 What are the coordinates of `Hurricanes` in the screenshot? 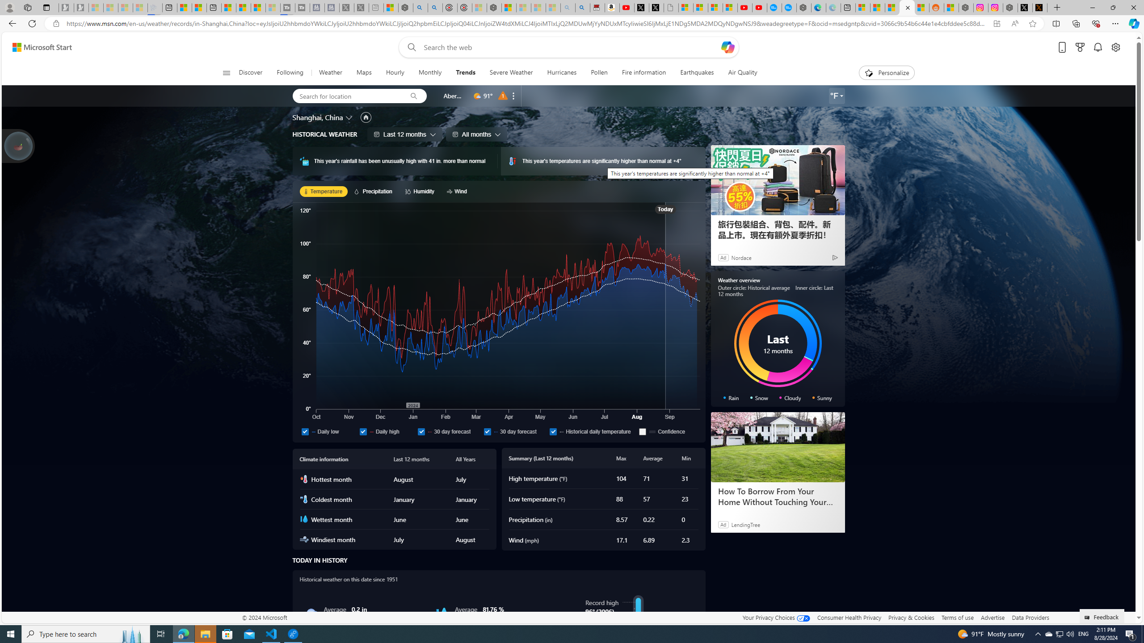 It's located at (562, 73).